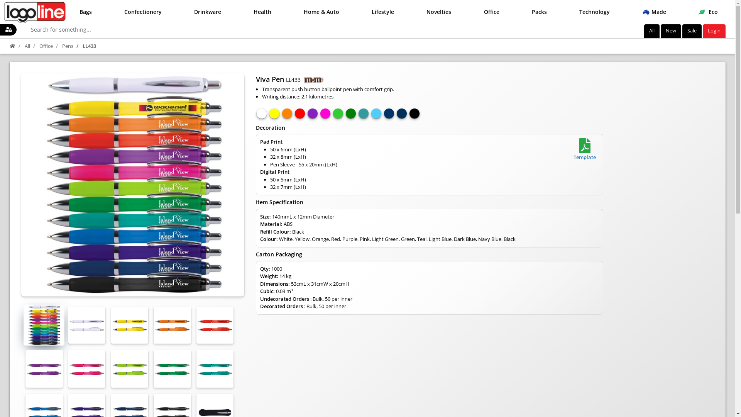  Describe the element at coordinates (130, 325) in the screenshot. I see `0` at that location.